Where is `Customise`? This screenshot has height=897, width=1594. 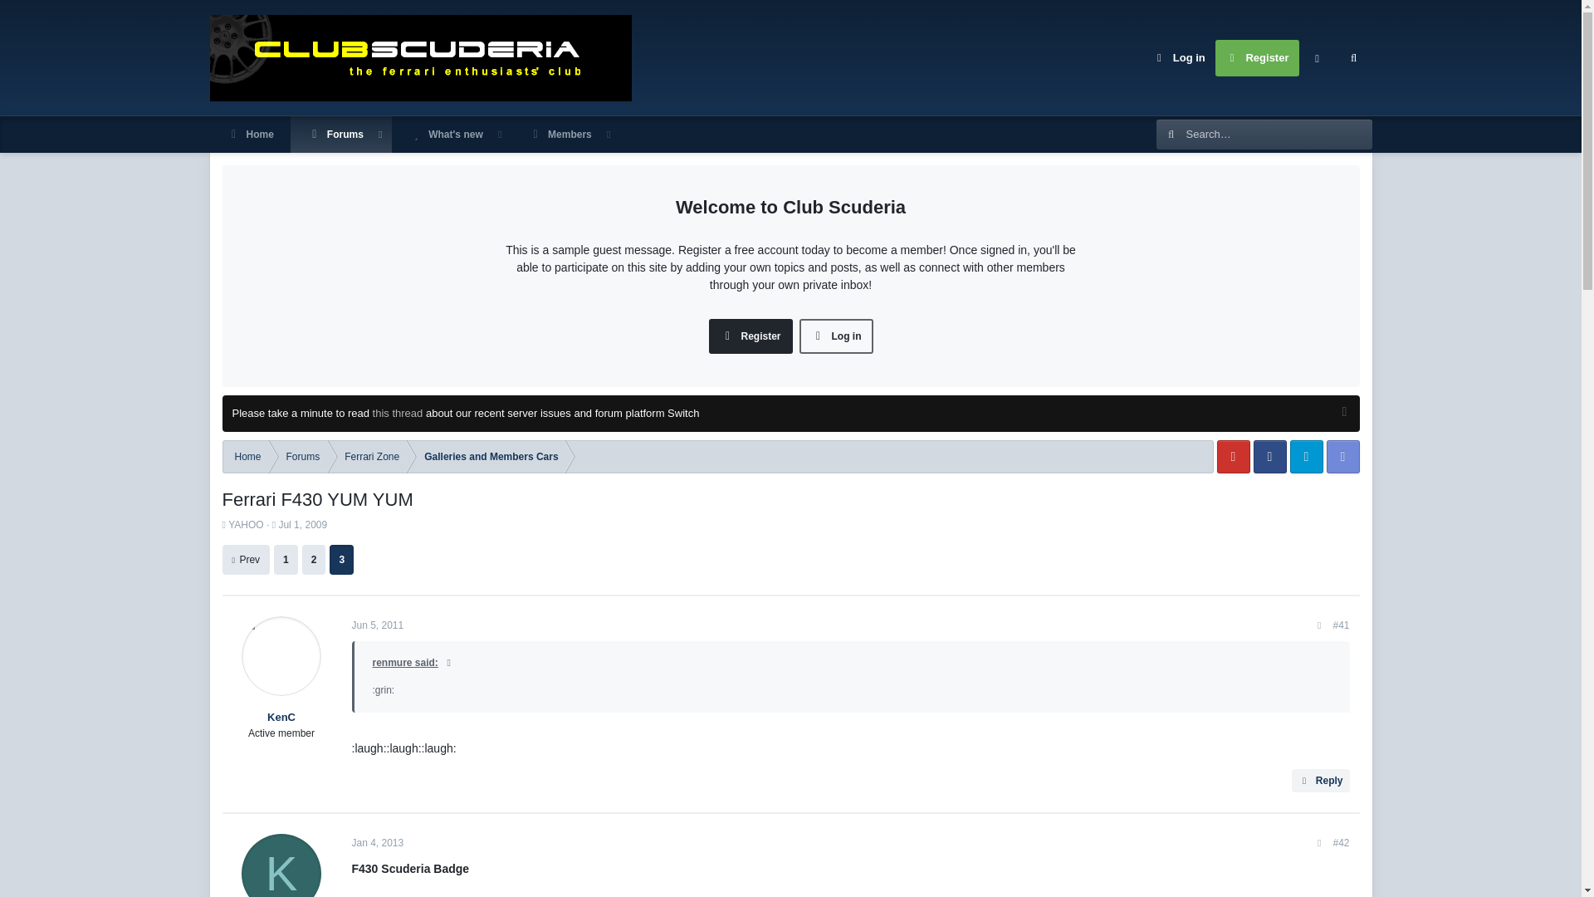 Customise is located at coordinates (1317, 57).